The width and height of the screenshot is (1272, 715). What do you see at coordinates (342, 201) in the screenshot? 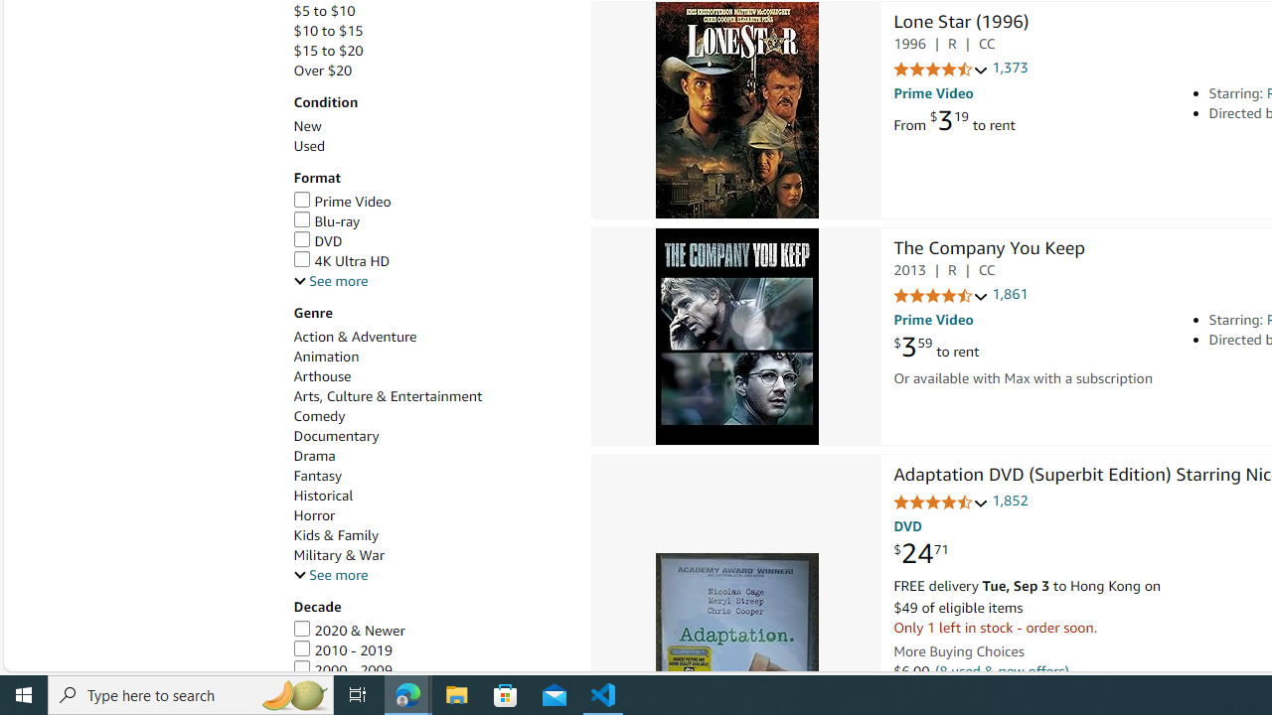
I see `Prime Video` at bounding box center [342, 201].